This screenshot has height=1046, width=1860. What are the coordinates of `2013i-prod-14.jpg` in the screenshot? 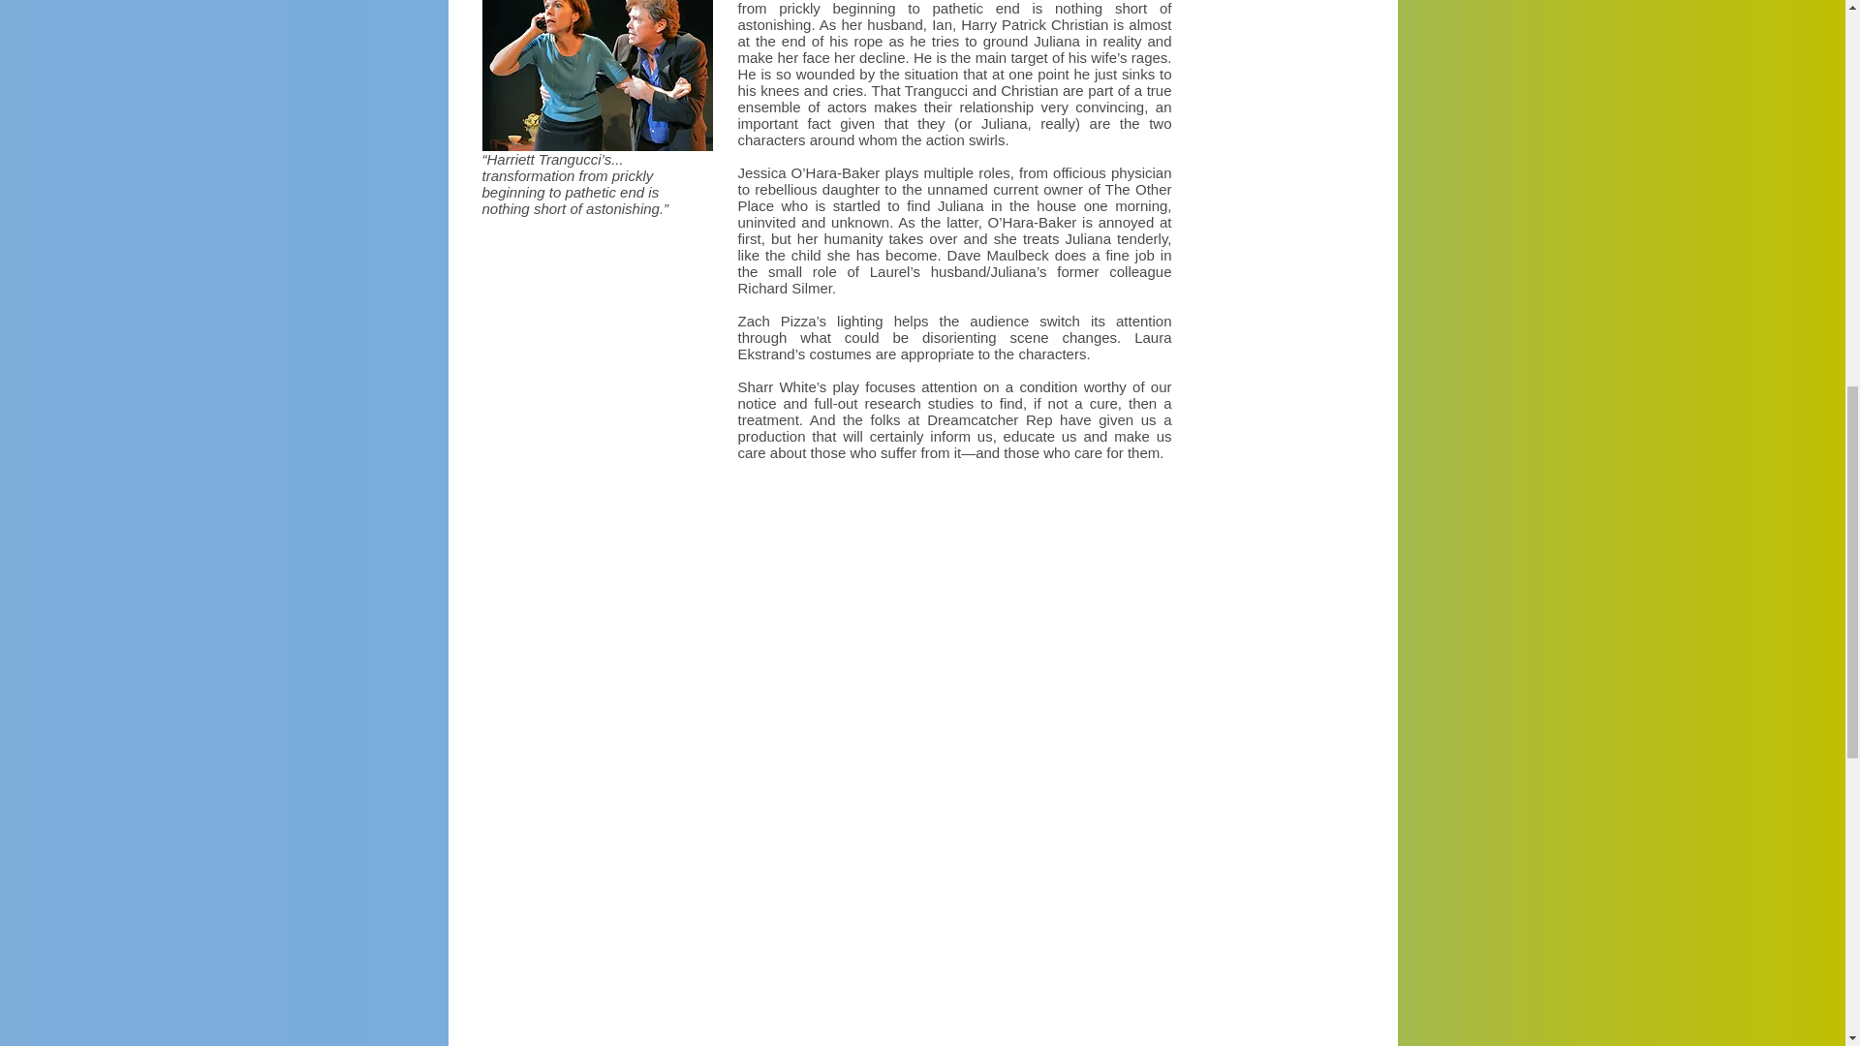 It's located at (597, 76).